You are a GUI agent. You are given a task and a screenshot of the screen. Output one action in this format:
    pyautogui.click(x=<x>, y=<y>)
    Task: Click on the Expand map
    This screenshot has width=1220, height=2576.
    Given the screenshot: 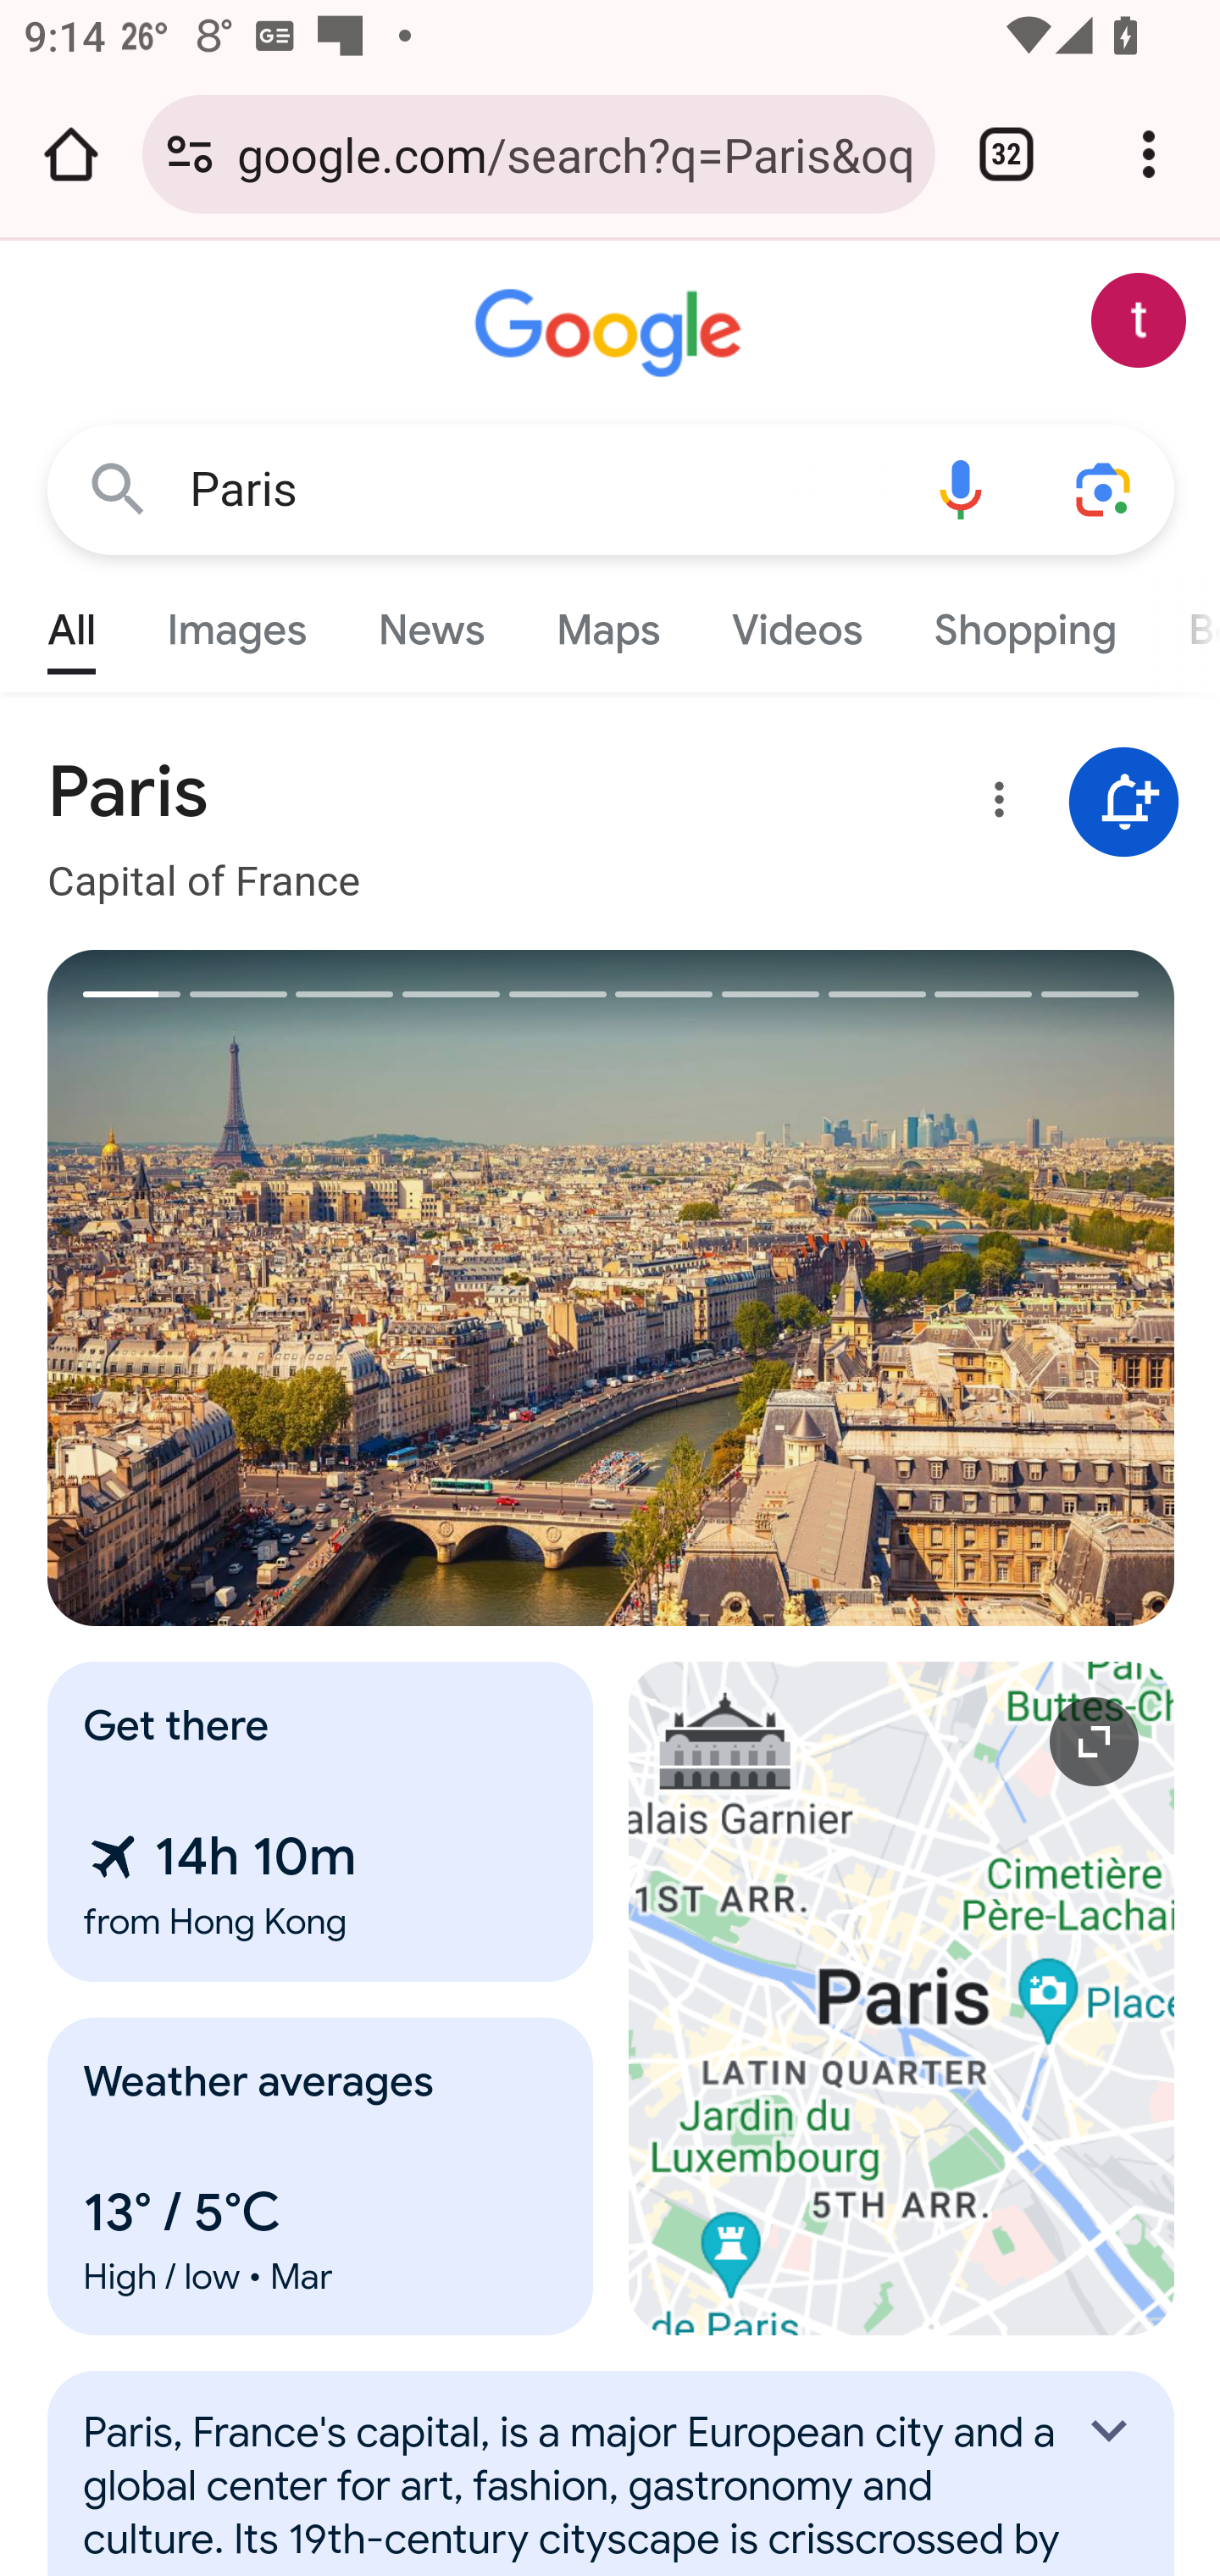 What is the action you would take?
    pyautogui.click(x=902, y=1998)
    